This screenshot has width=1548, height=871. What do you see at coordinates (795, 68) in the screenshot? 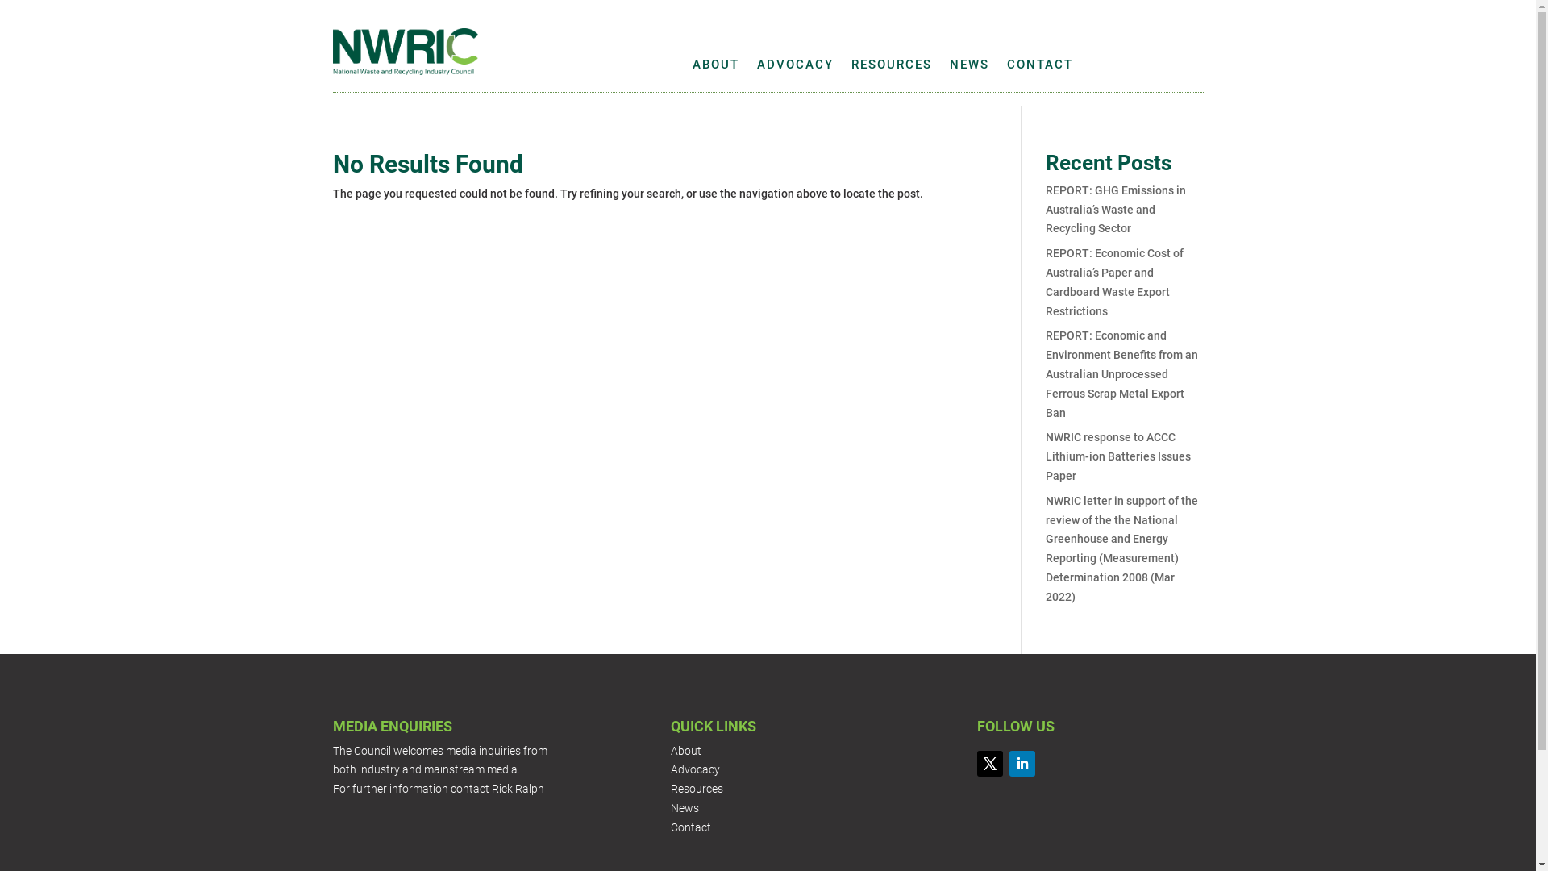
I see `ADVOCACY` at bounding box center [795, 68].